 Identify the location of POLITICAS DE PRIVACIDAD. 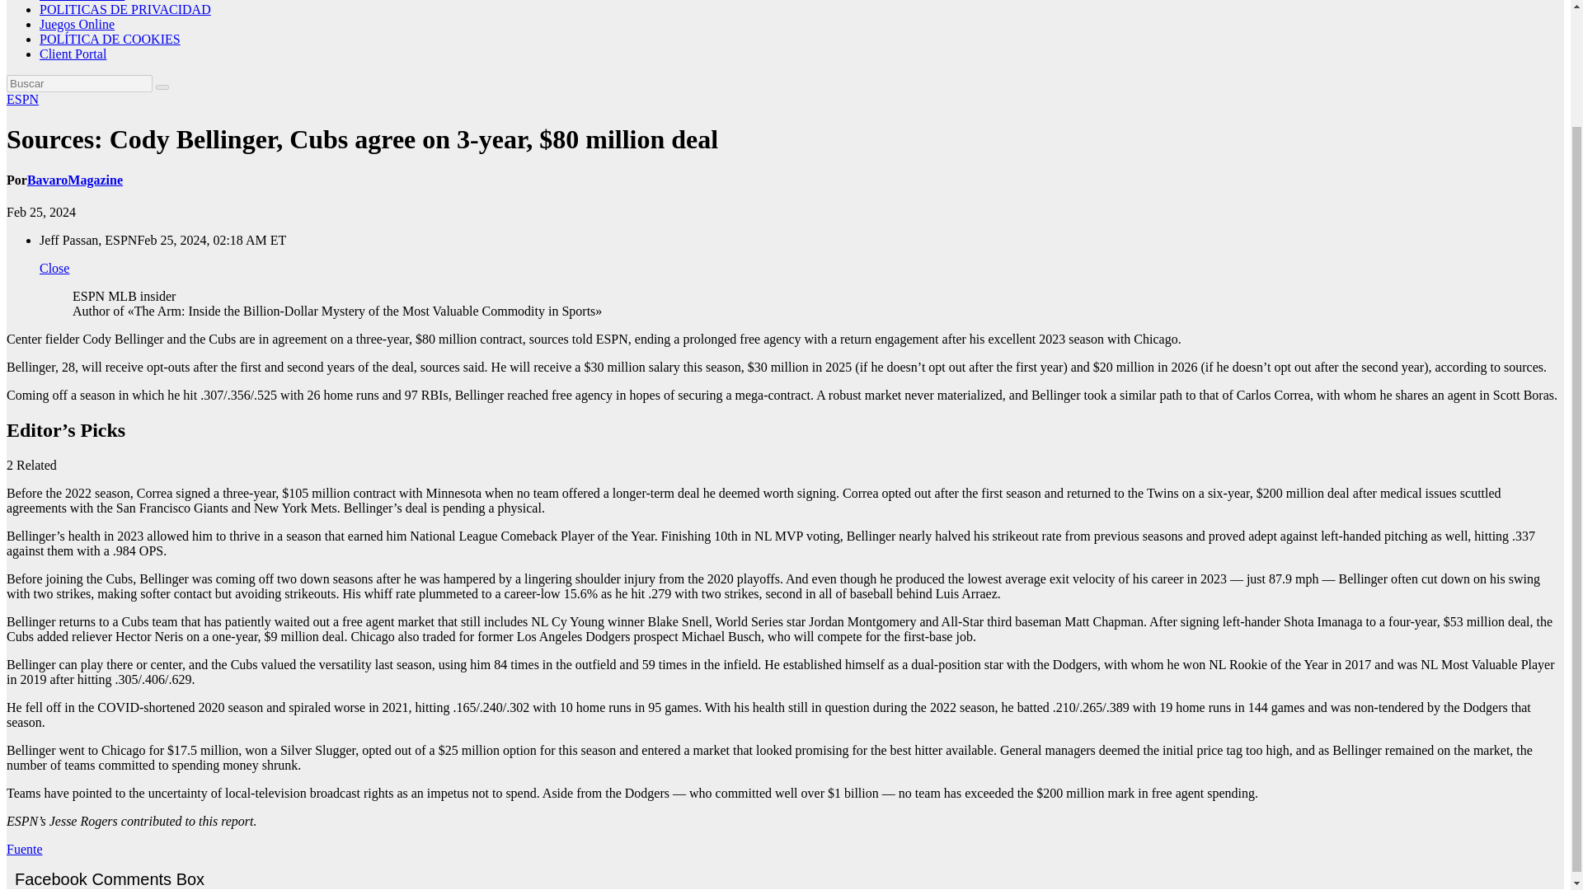
(125, 10).